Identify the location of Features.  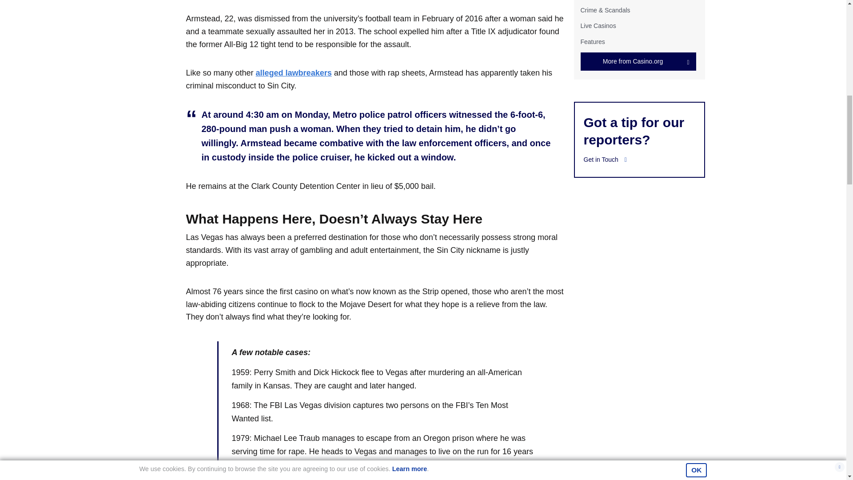
(592, 42).